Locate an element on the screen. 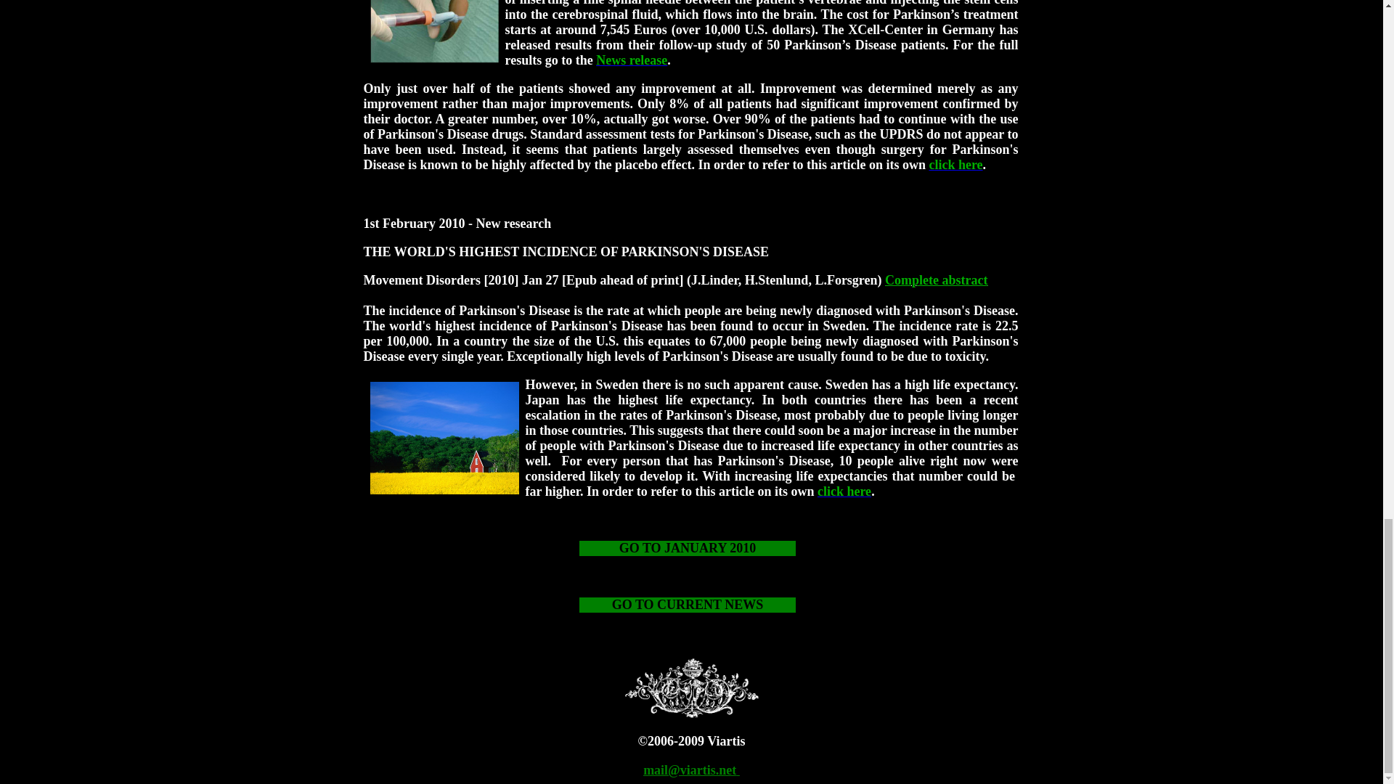 The image size is (1394, 784). click here is located at coordinates (844, 491).